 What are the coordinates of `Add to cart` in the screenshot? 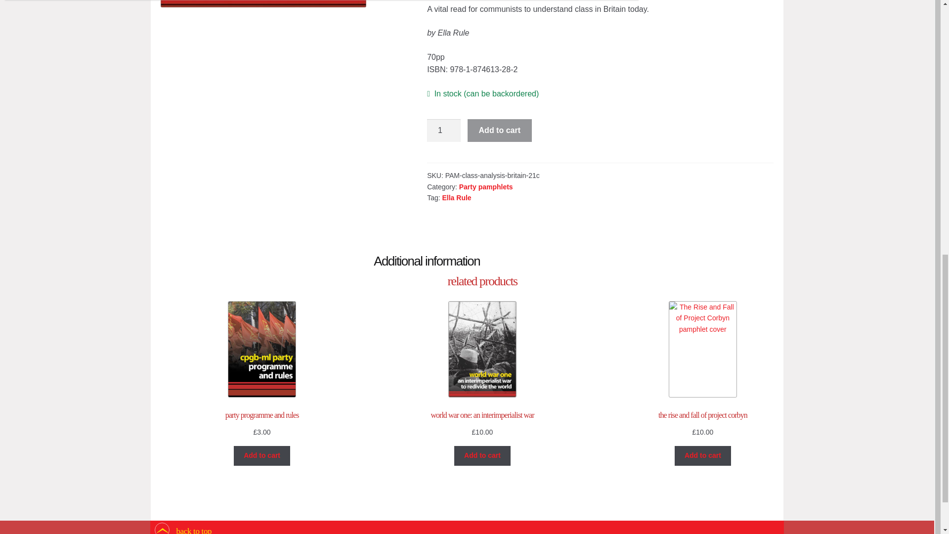 It's located at (499, 131).